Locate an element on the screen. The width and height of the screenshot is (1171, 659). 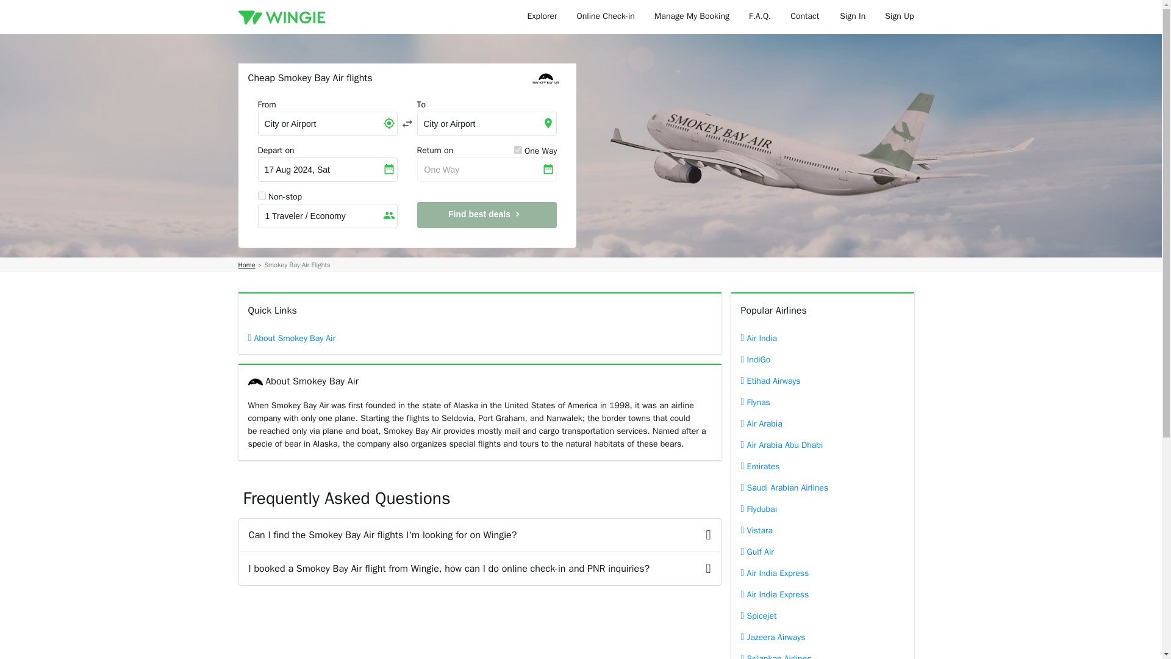
Jazeera Airways is located at coordinates (822, 637).